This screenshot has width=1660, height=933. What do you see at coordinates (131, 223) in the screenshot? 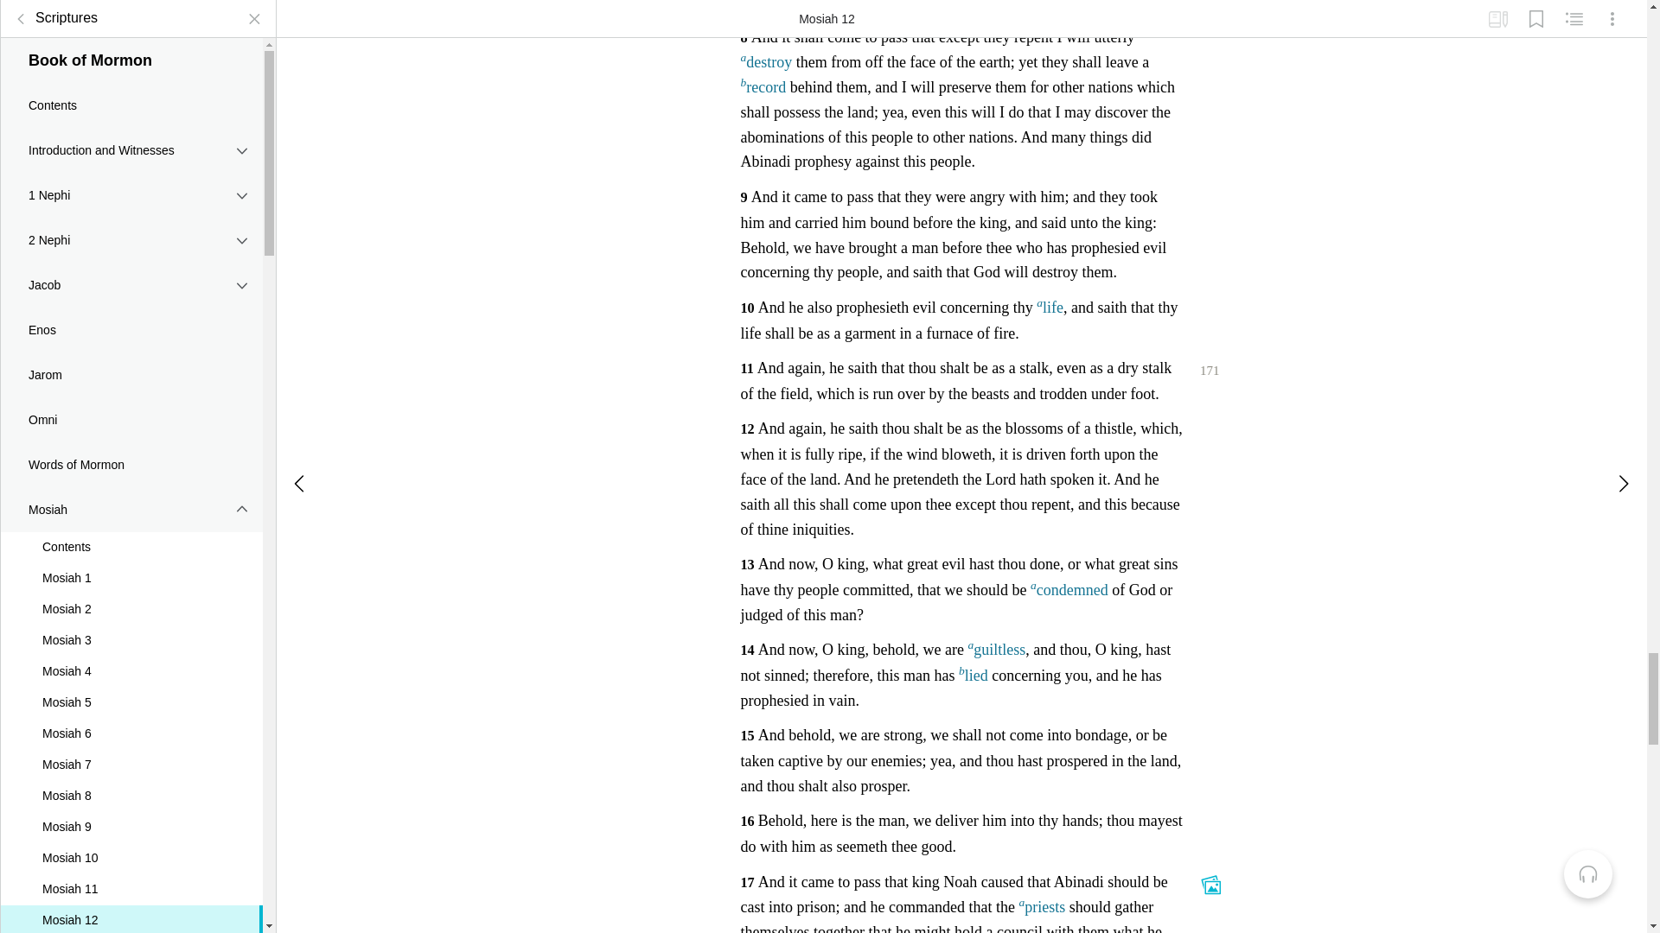
I see `Mosiah 20` at bounding box center [131, 223].